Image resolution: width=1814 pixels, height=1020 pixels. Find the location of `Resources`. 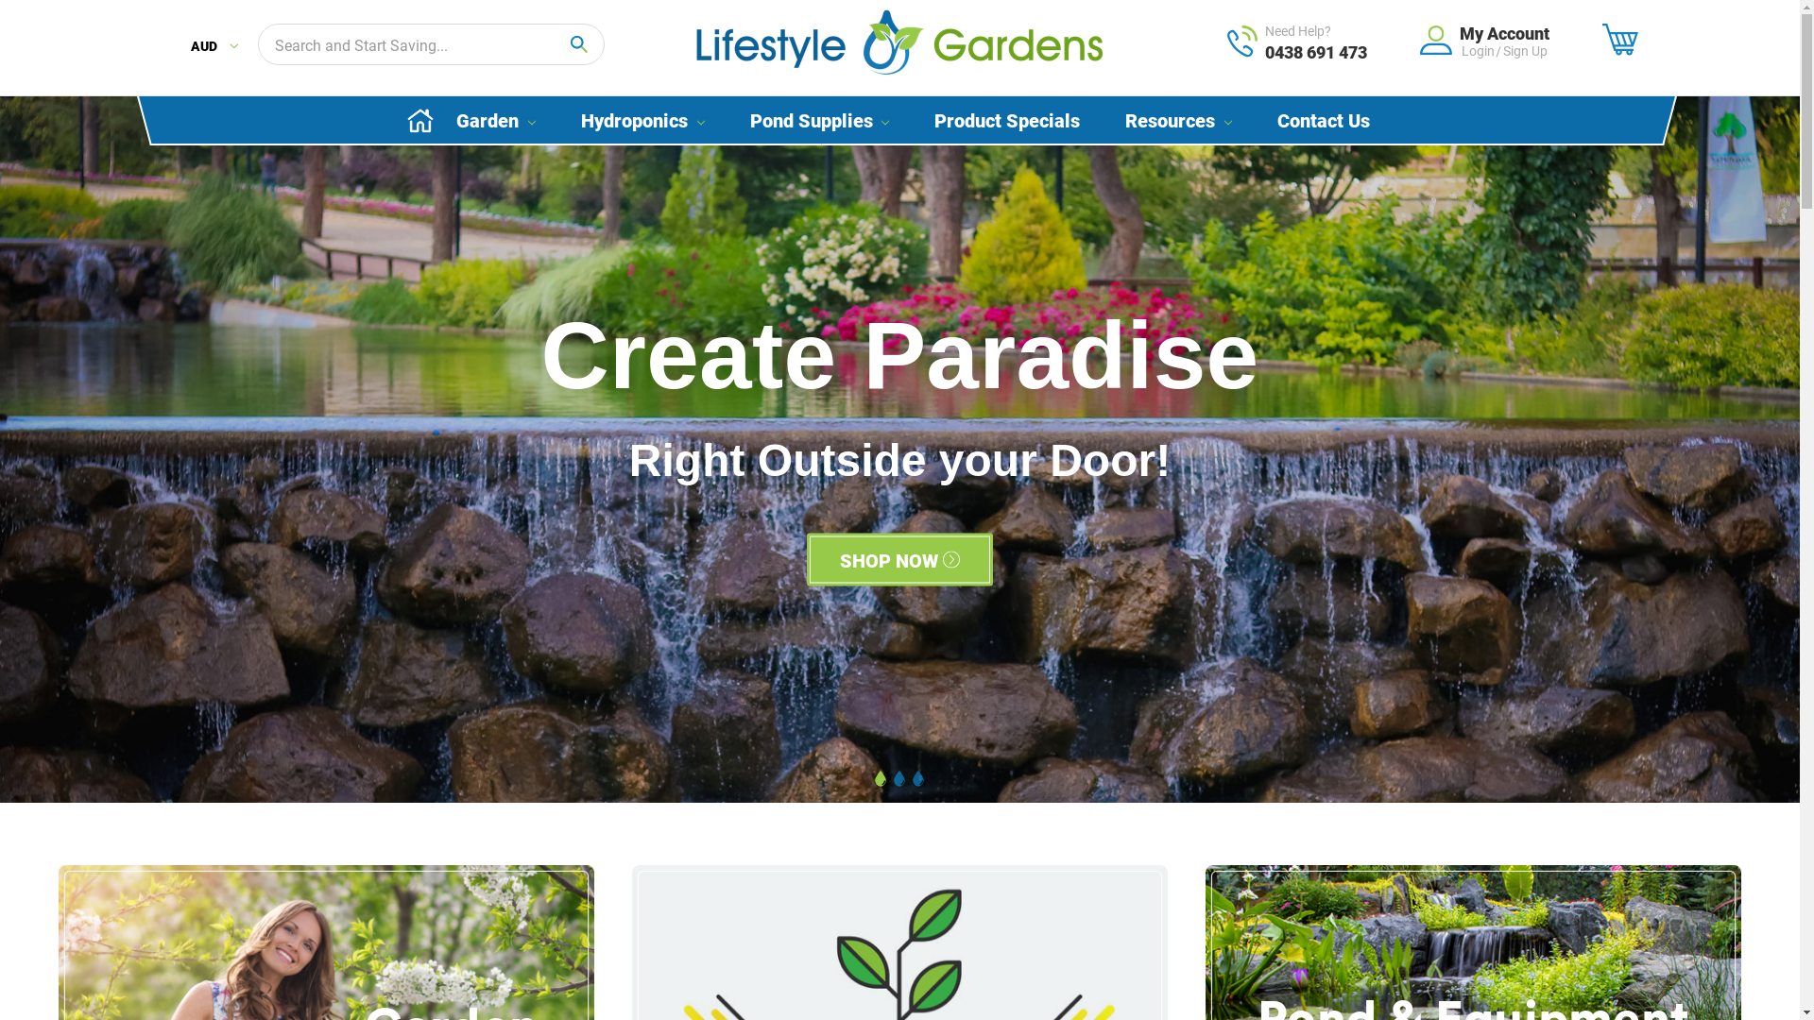

Resources is located at coordinates (1179, 121).